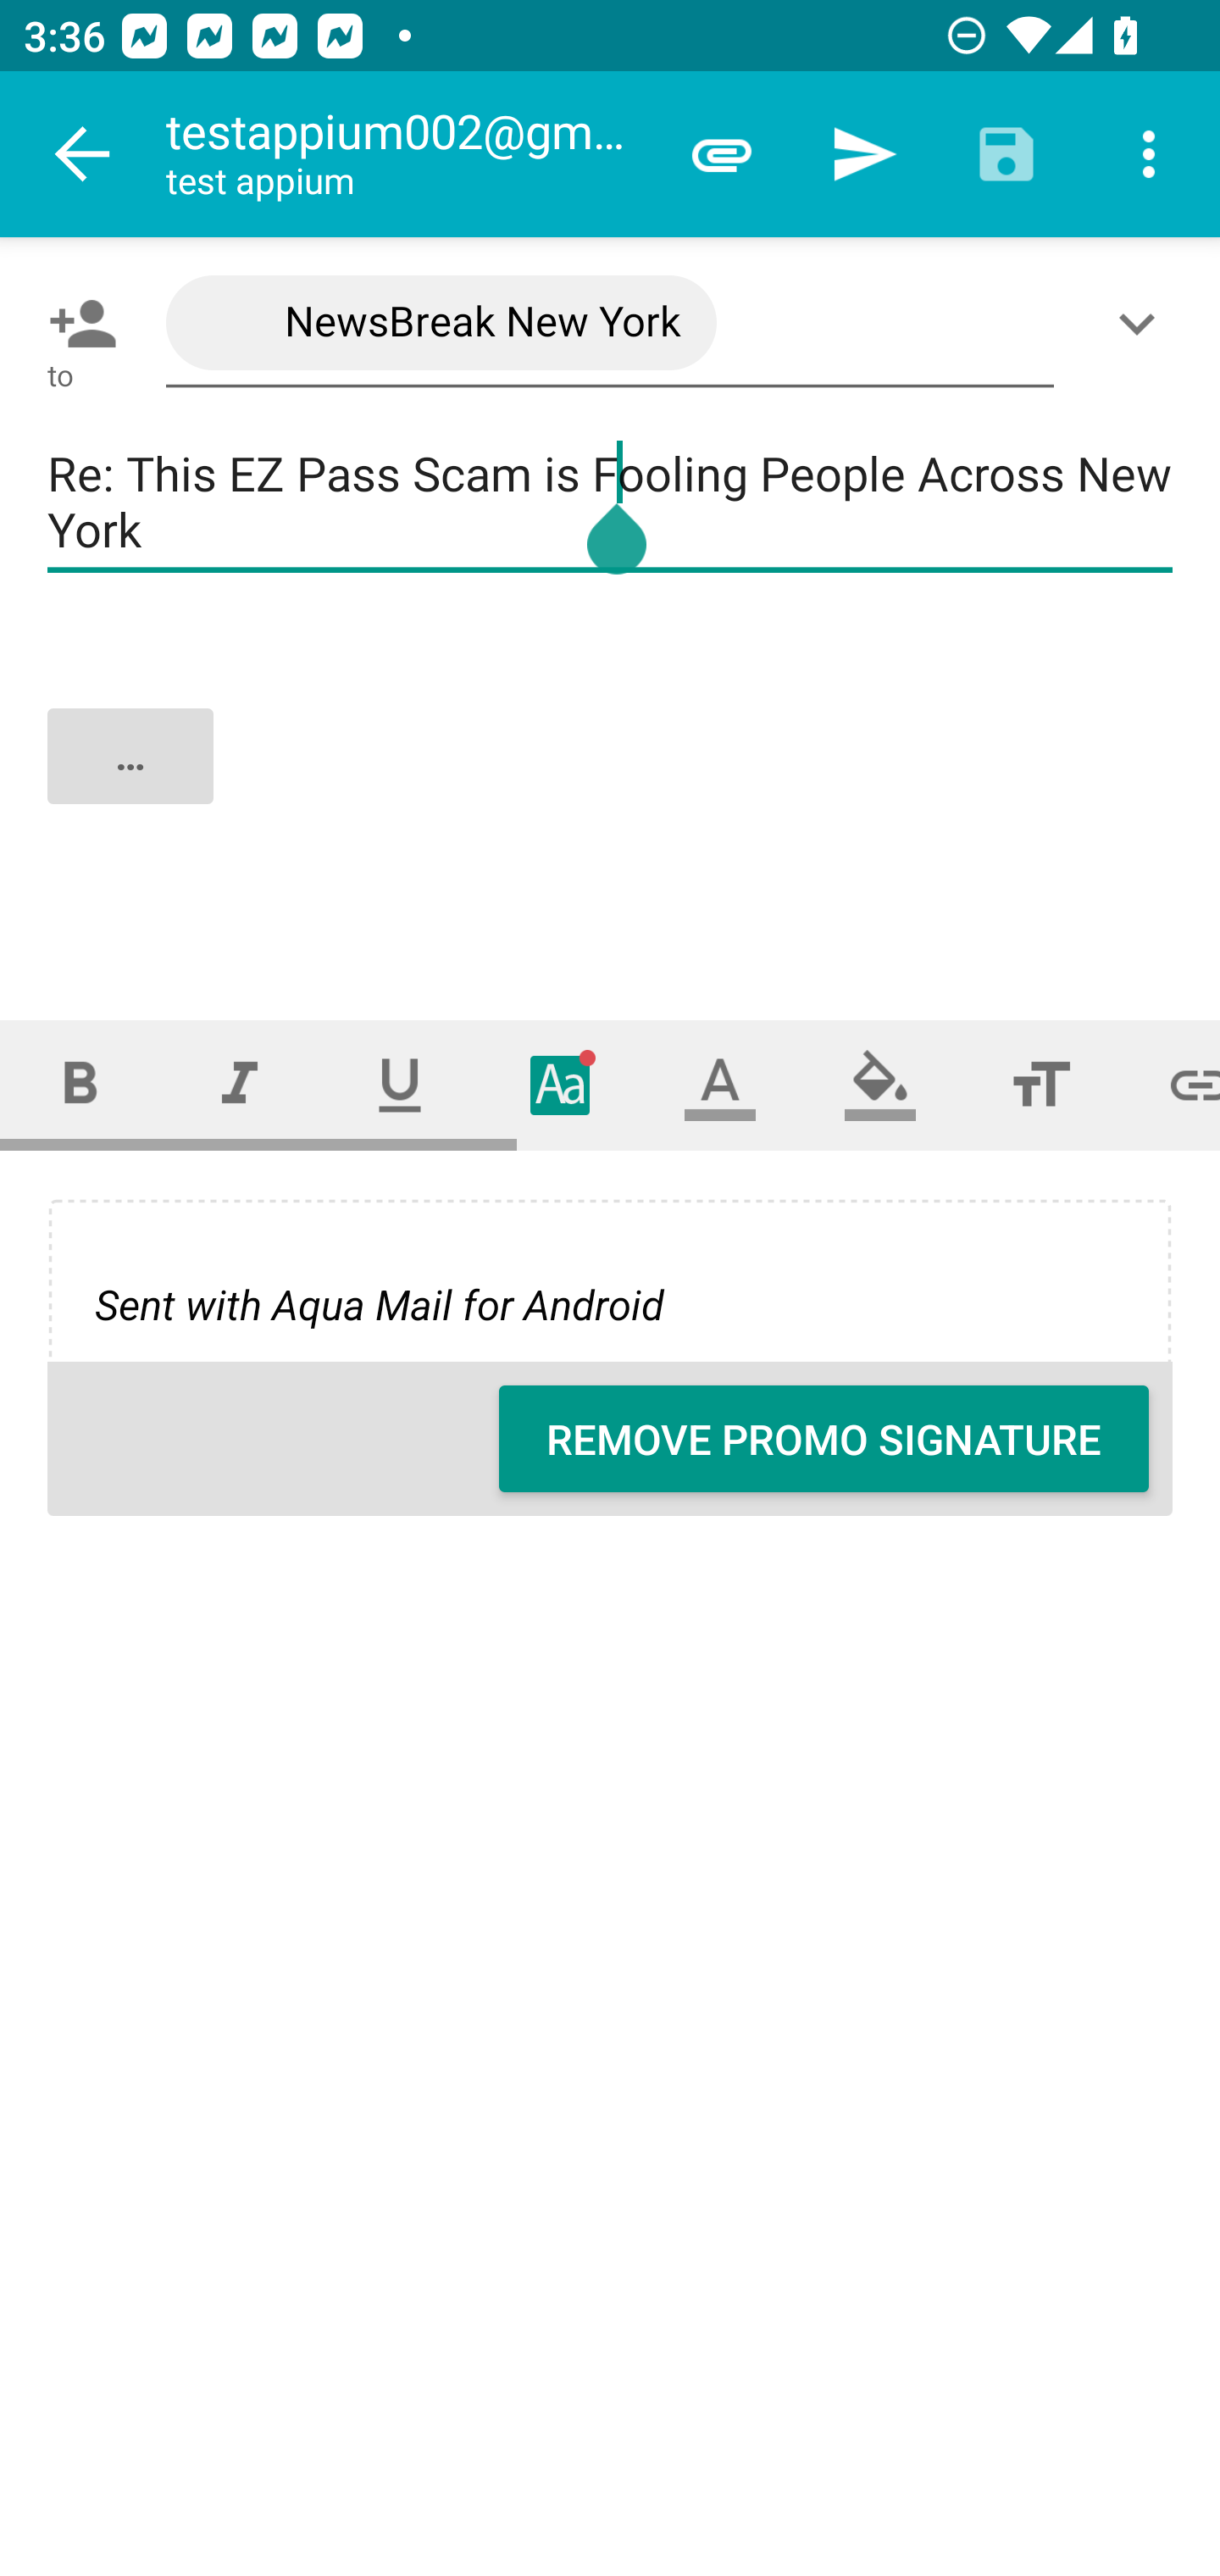 This screenshot has width=1220, height=2576. I want to click on Navigate up, so click(83, 154).